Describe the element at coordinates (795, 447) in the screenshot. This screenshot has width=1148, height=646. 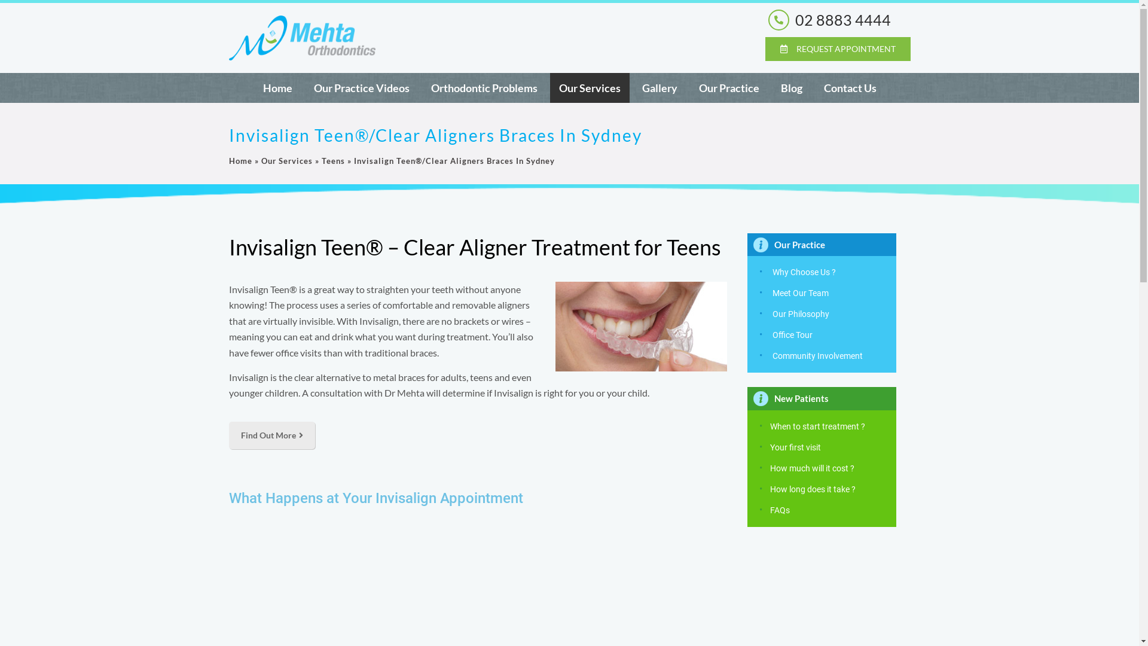
I see `Your first visit` at that location.